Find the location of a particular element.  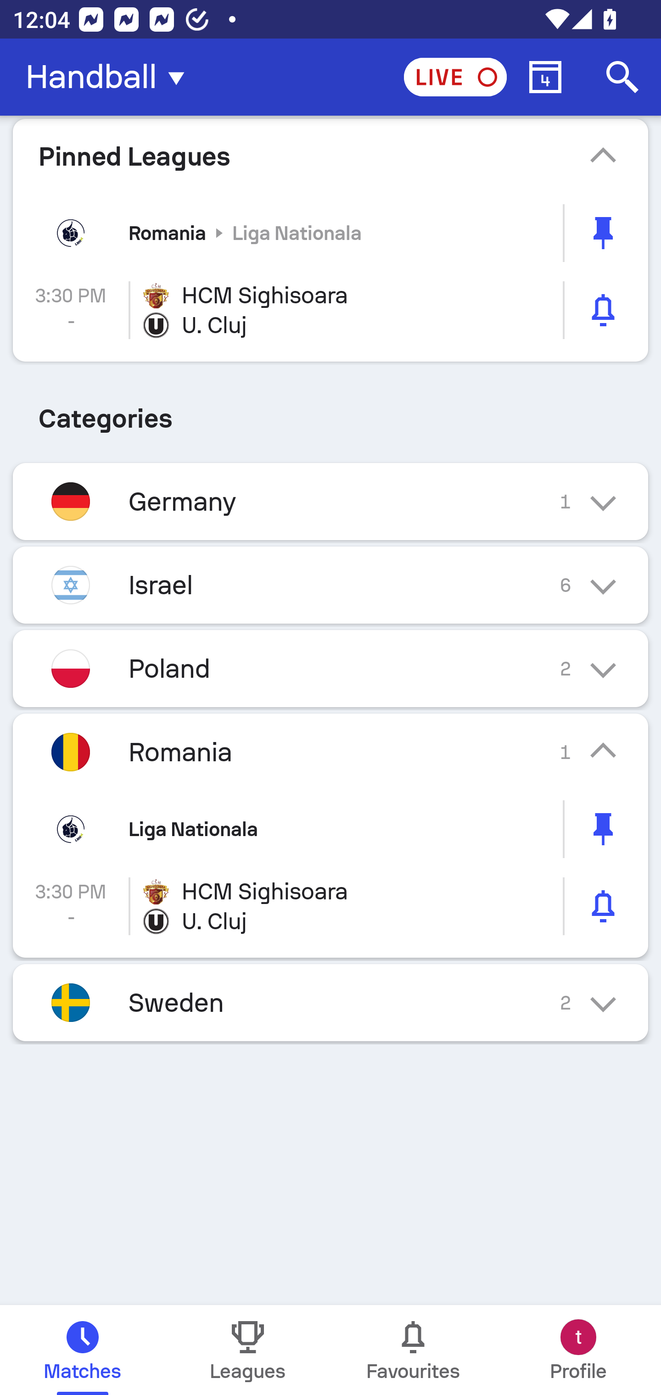

Profile is located at coordinates (578, 1350).